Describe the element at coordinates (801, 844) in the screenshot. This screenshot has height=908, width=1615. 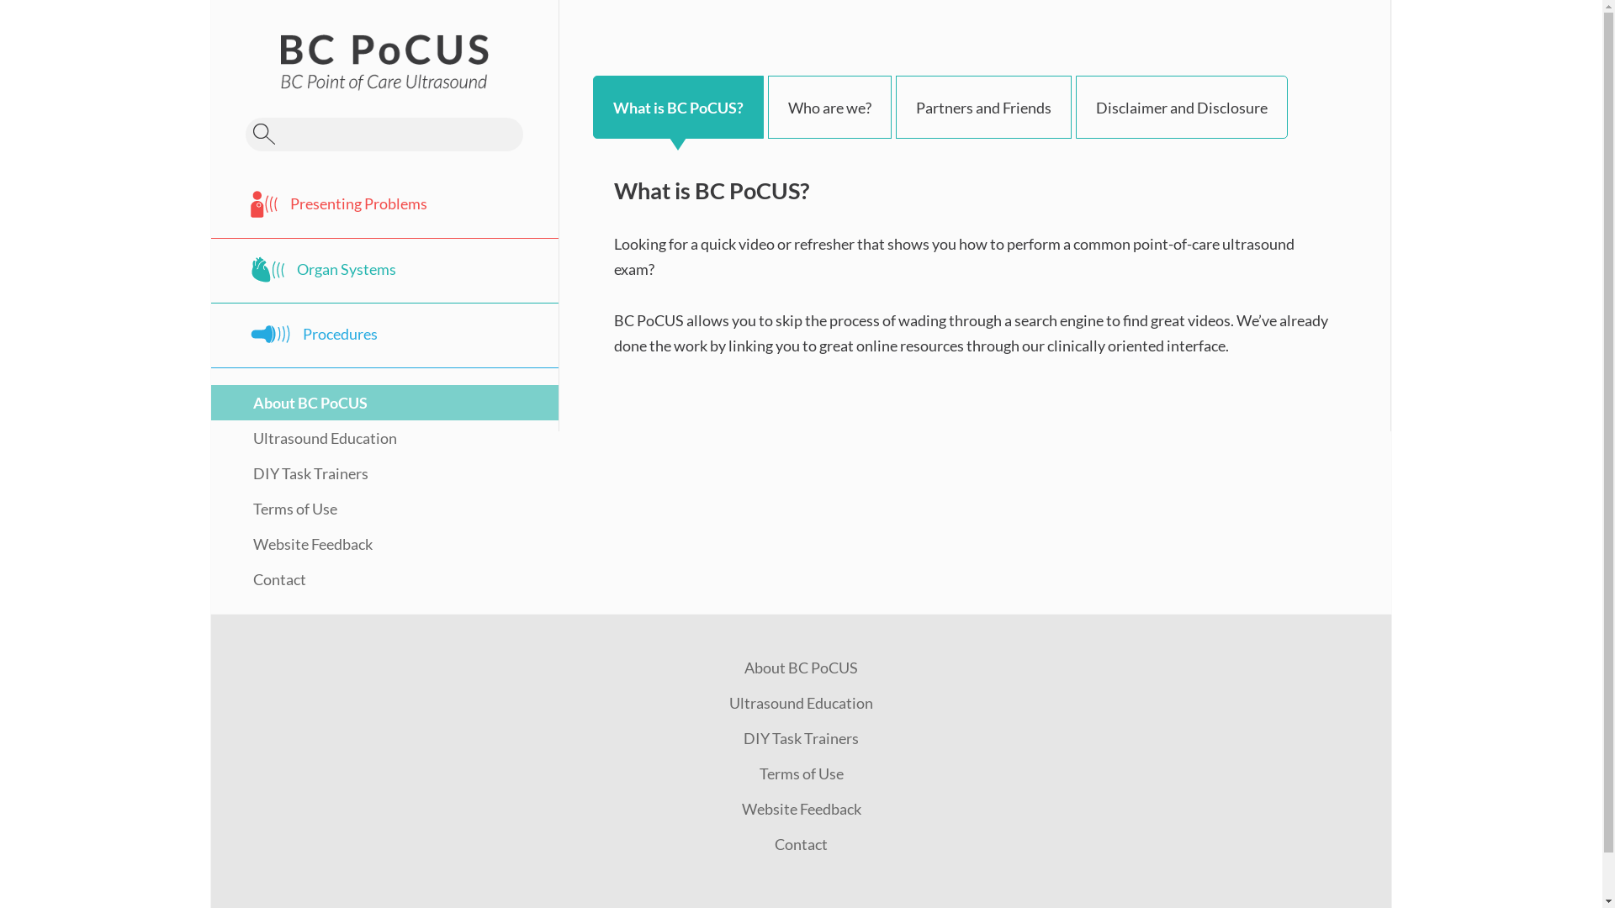
I see `Contact` at that location.